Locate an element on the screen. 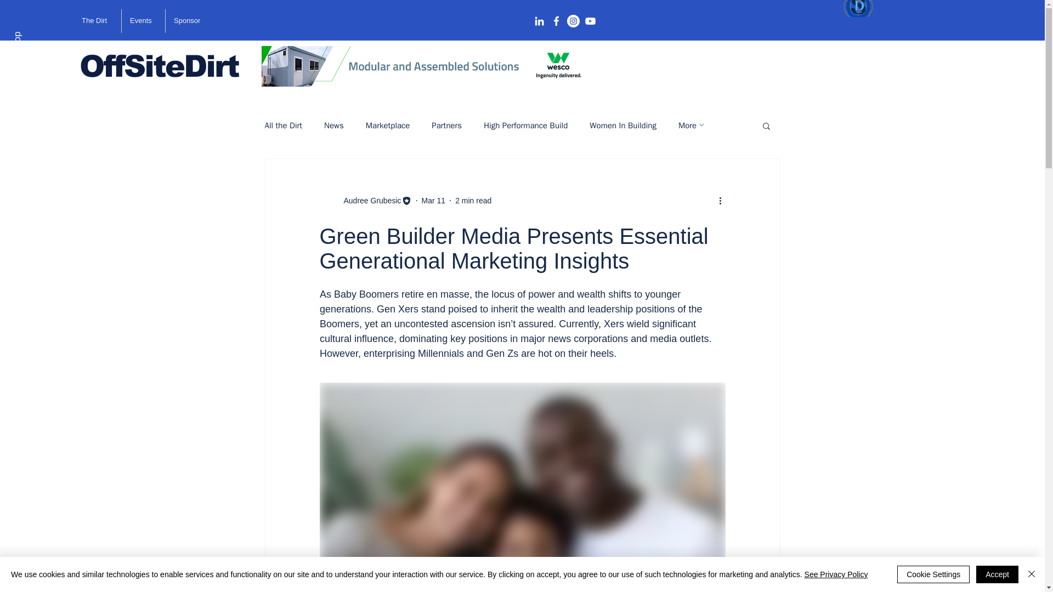  Events is located at coordinates (144, 21).